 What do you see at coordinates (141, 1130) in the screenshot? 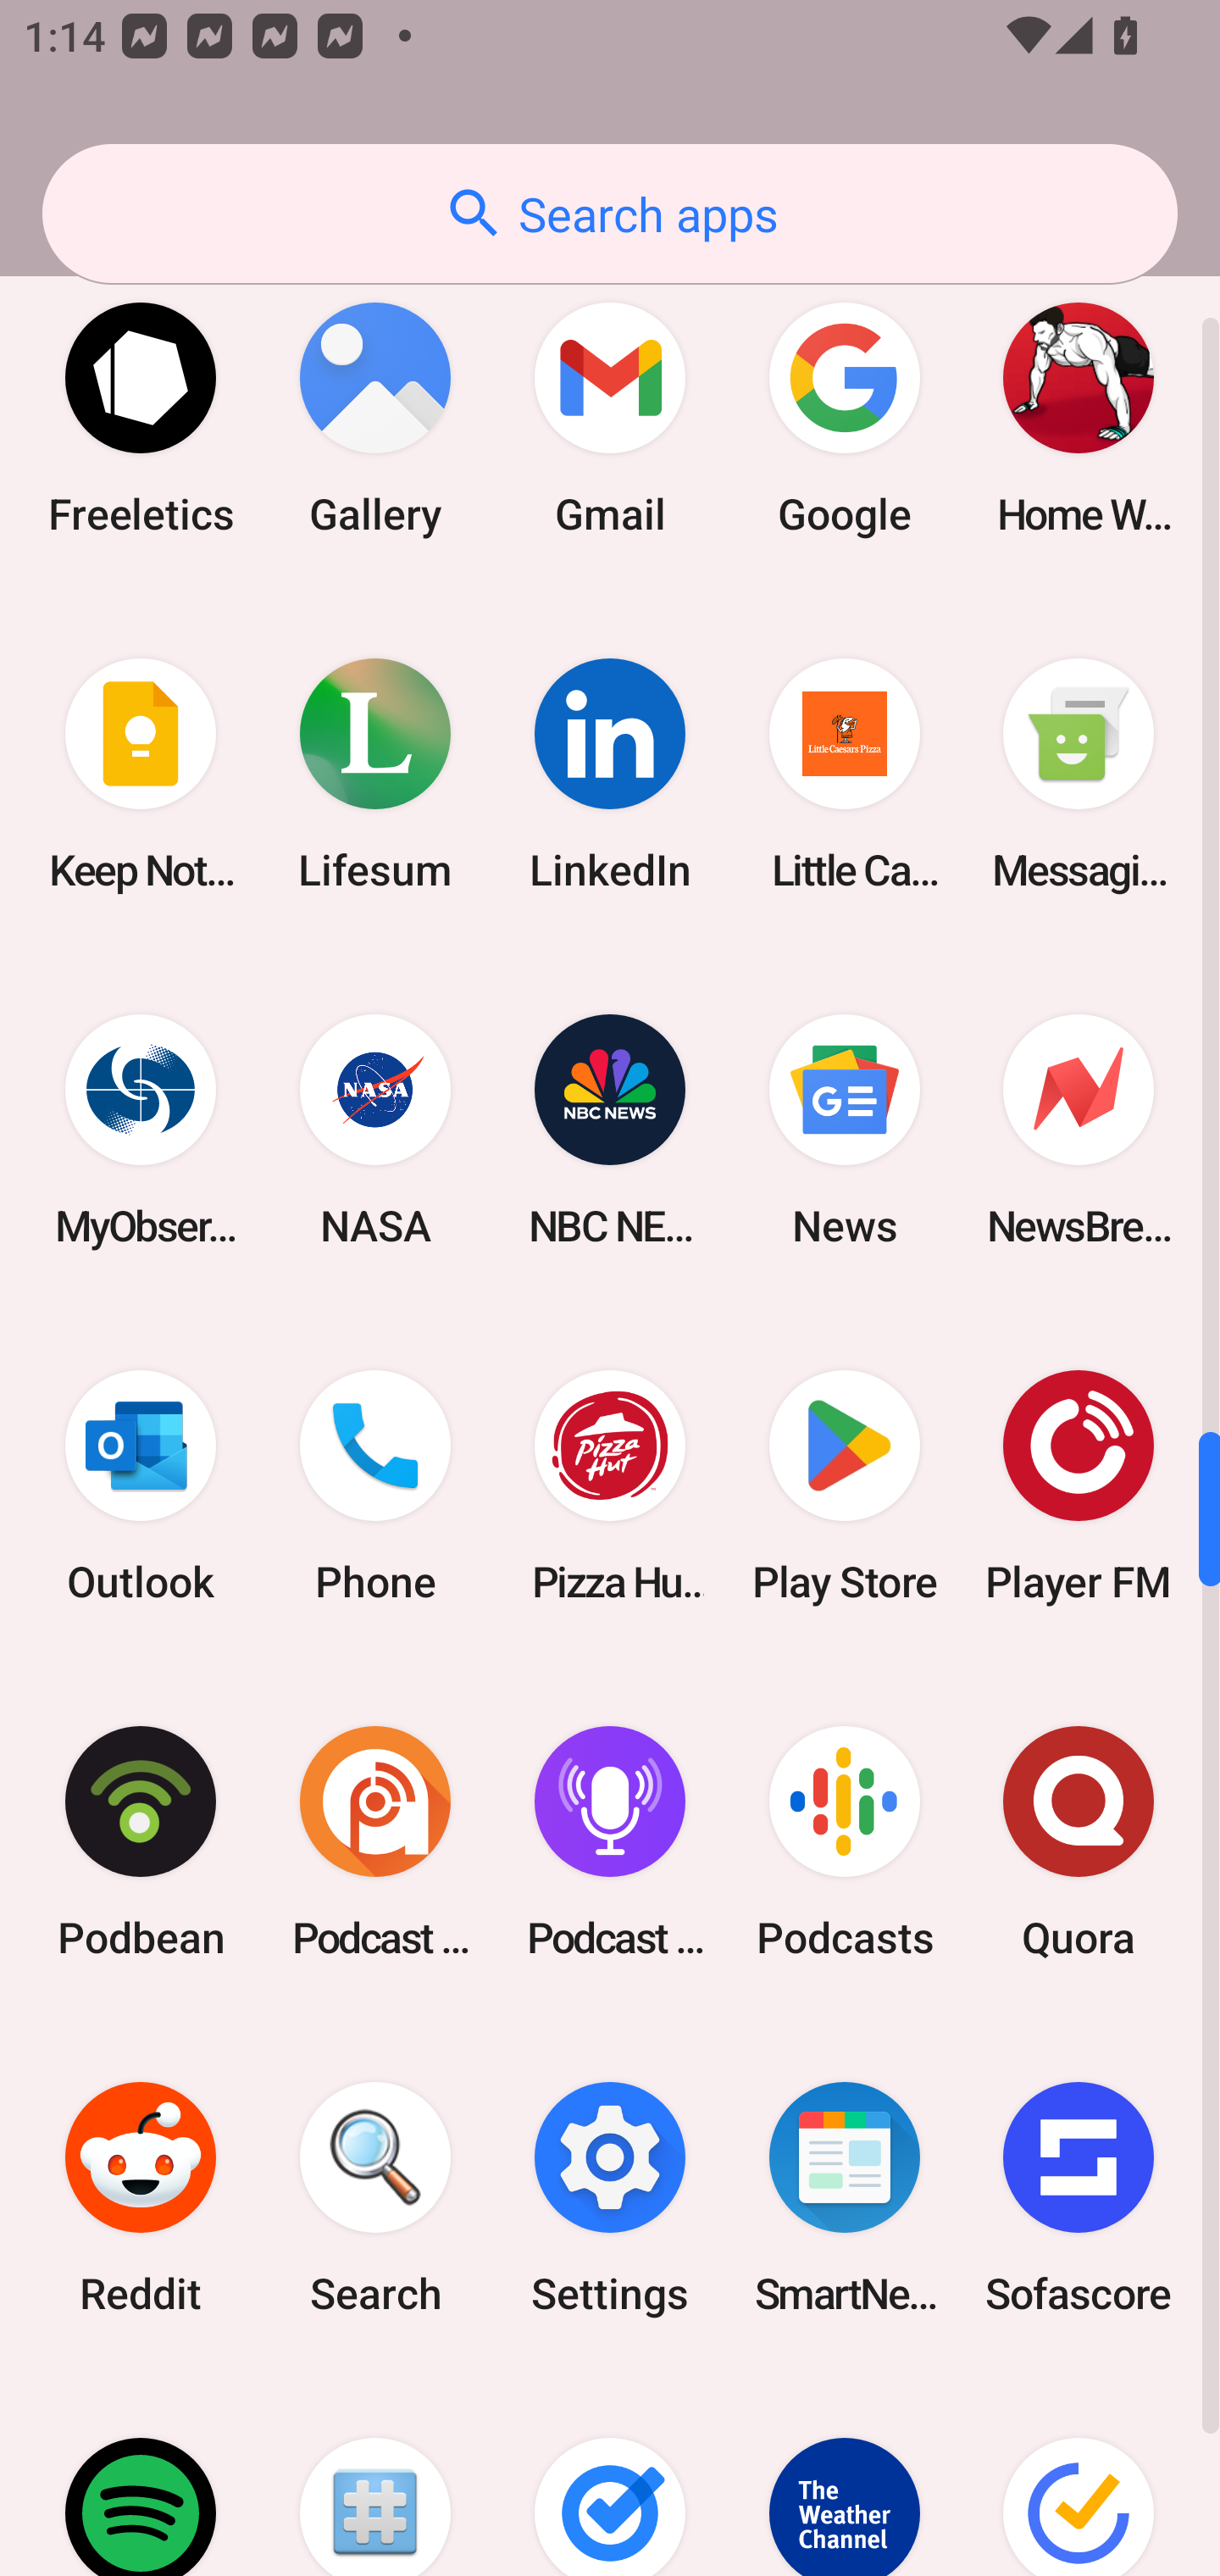
I see `MyObservatory` at bounding box center [141, 1130].